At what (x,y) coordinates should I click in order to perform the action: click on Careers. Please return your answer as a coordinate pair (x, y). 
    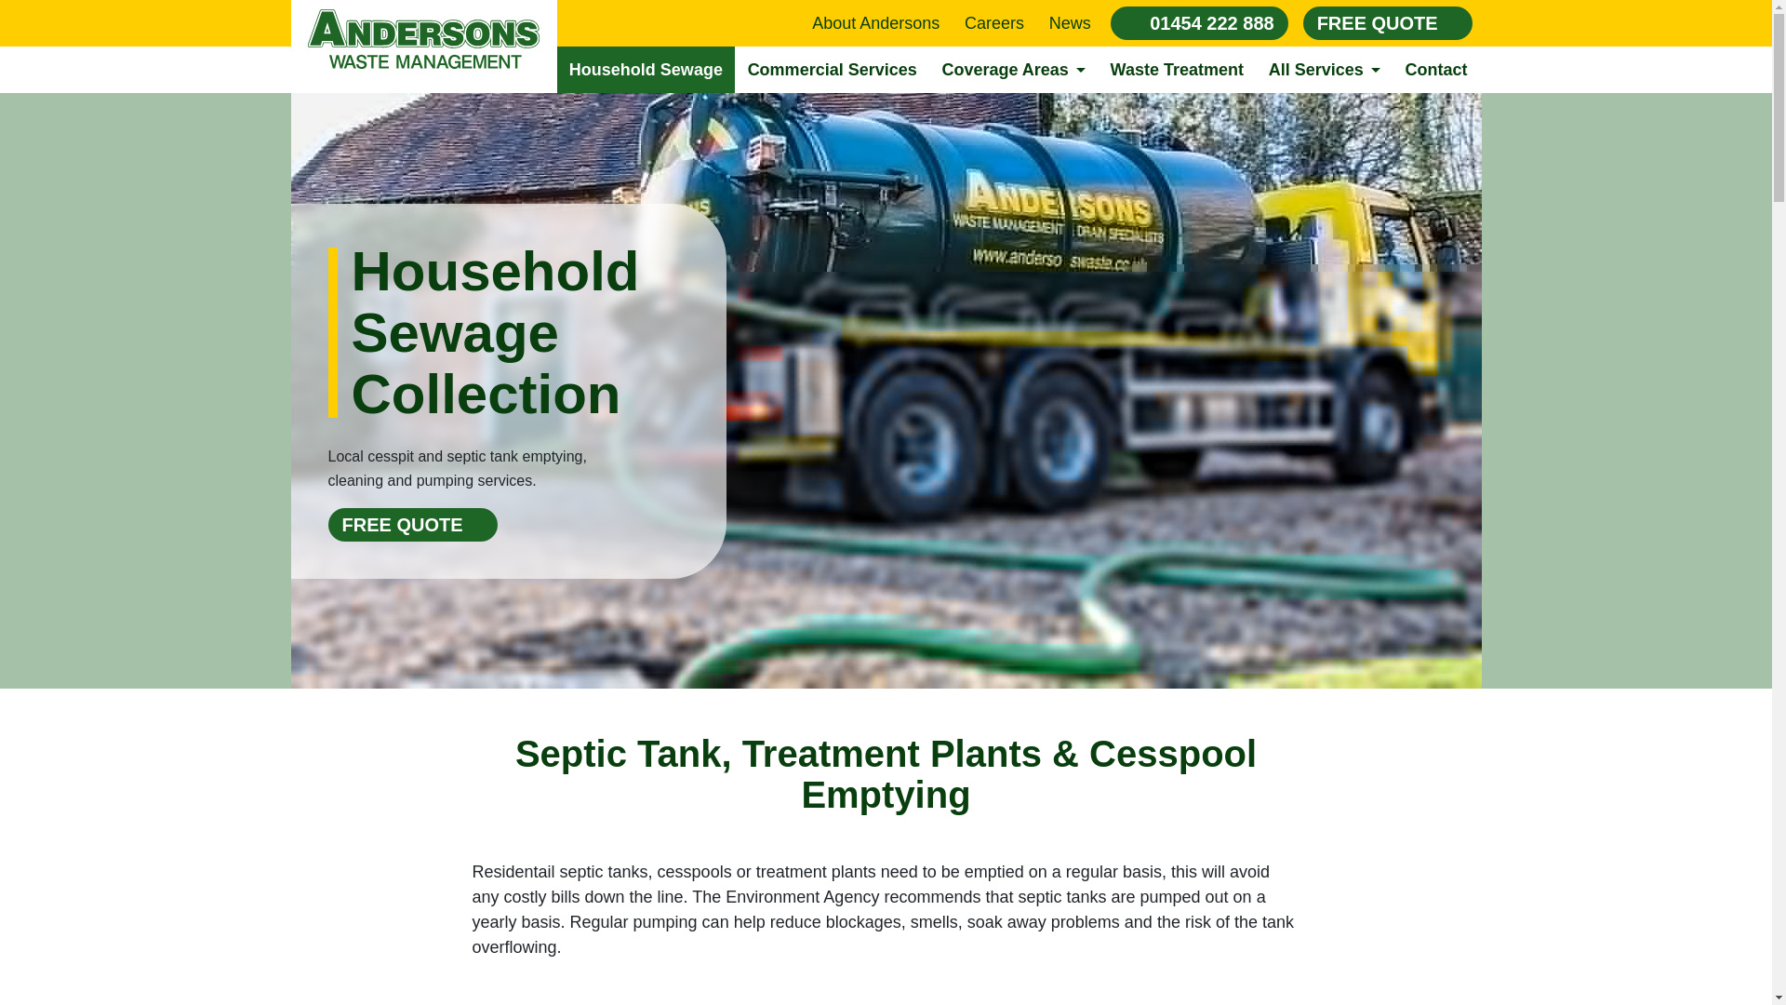
    Looking at the image, I should click on (994, 22).